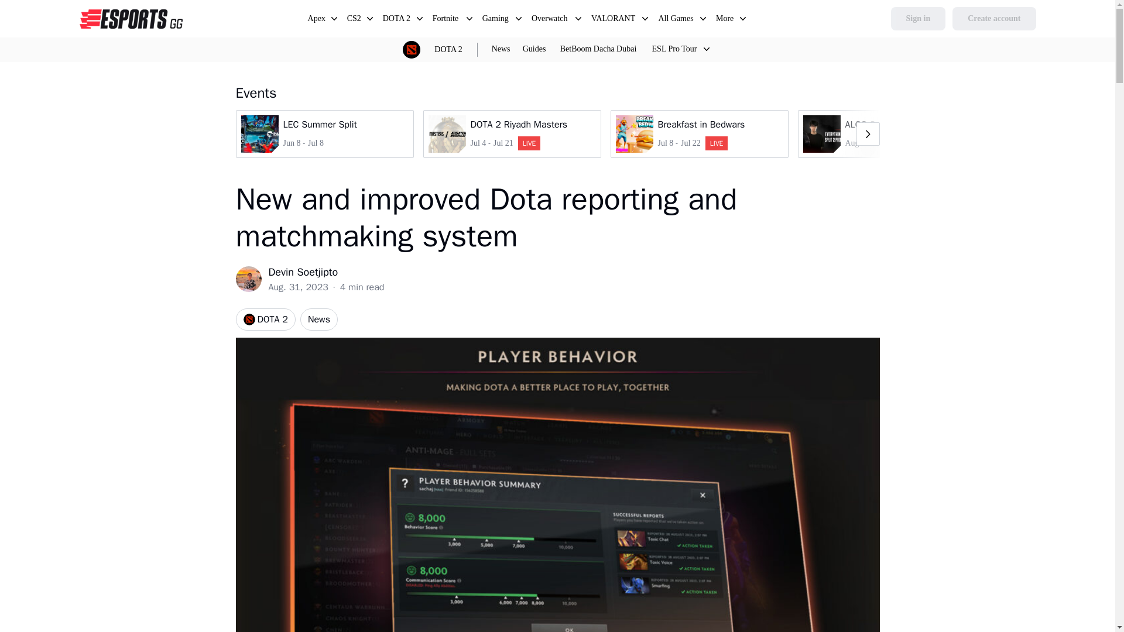  I want to click on Fortnite, so click(725, 20).